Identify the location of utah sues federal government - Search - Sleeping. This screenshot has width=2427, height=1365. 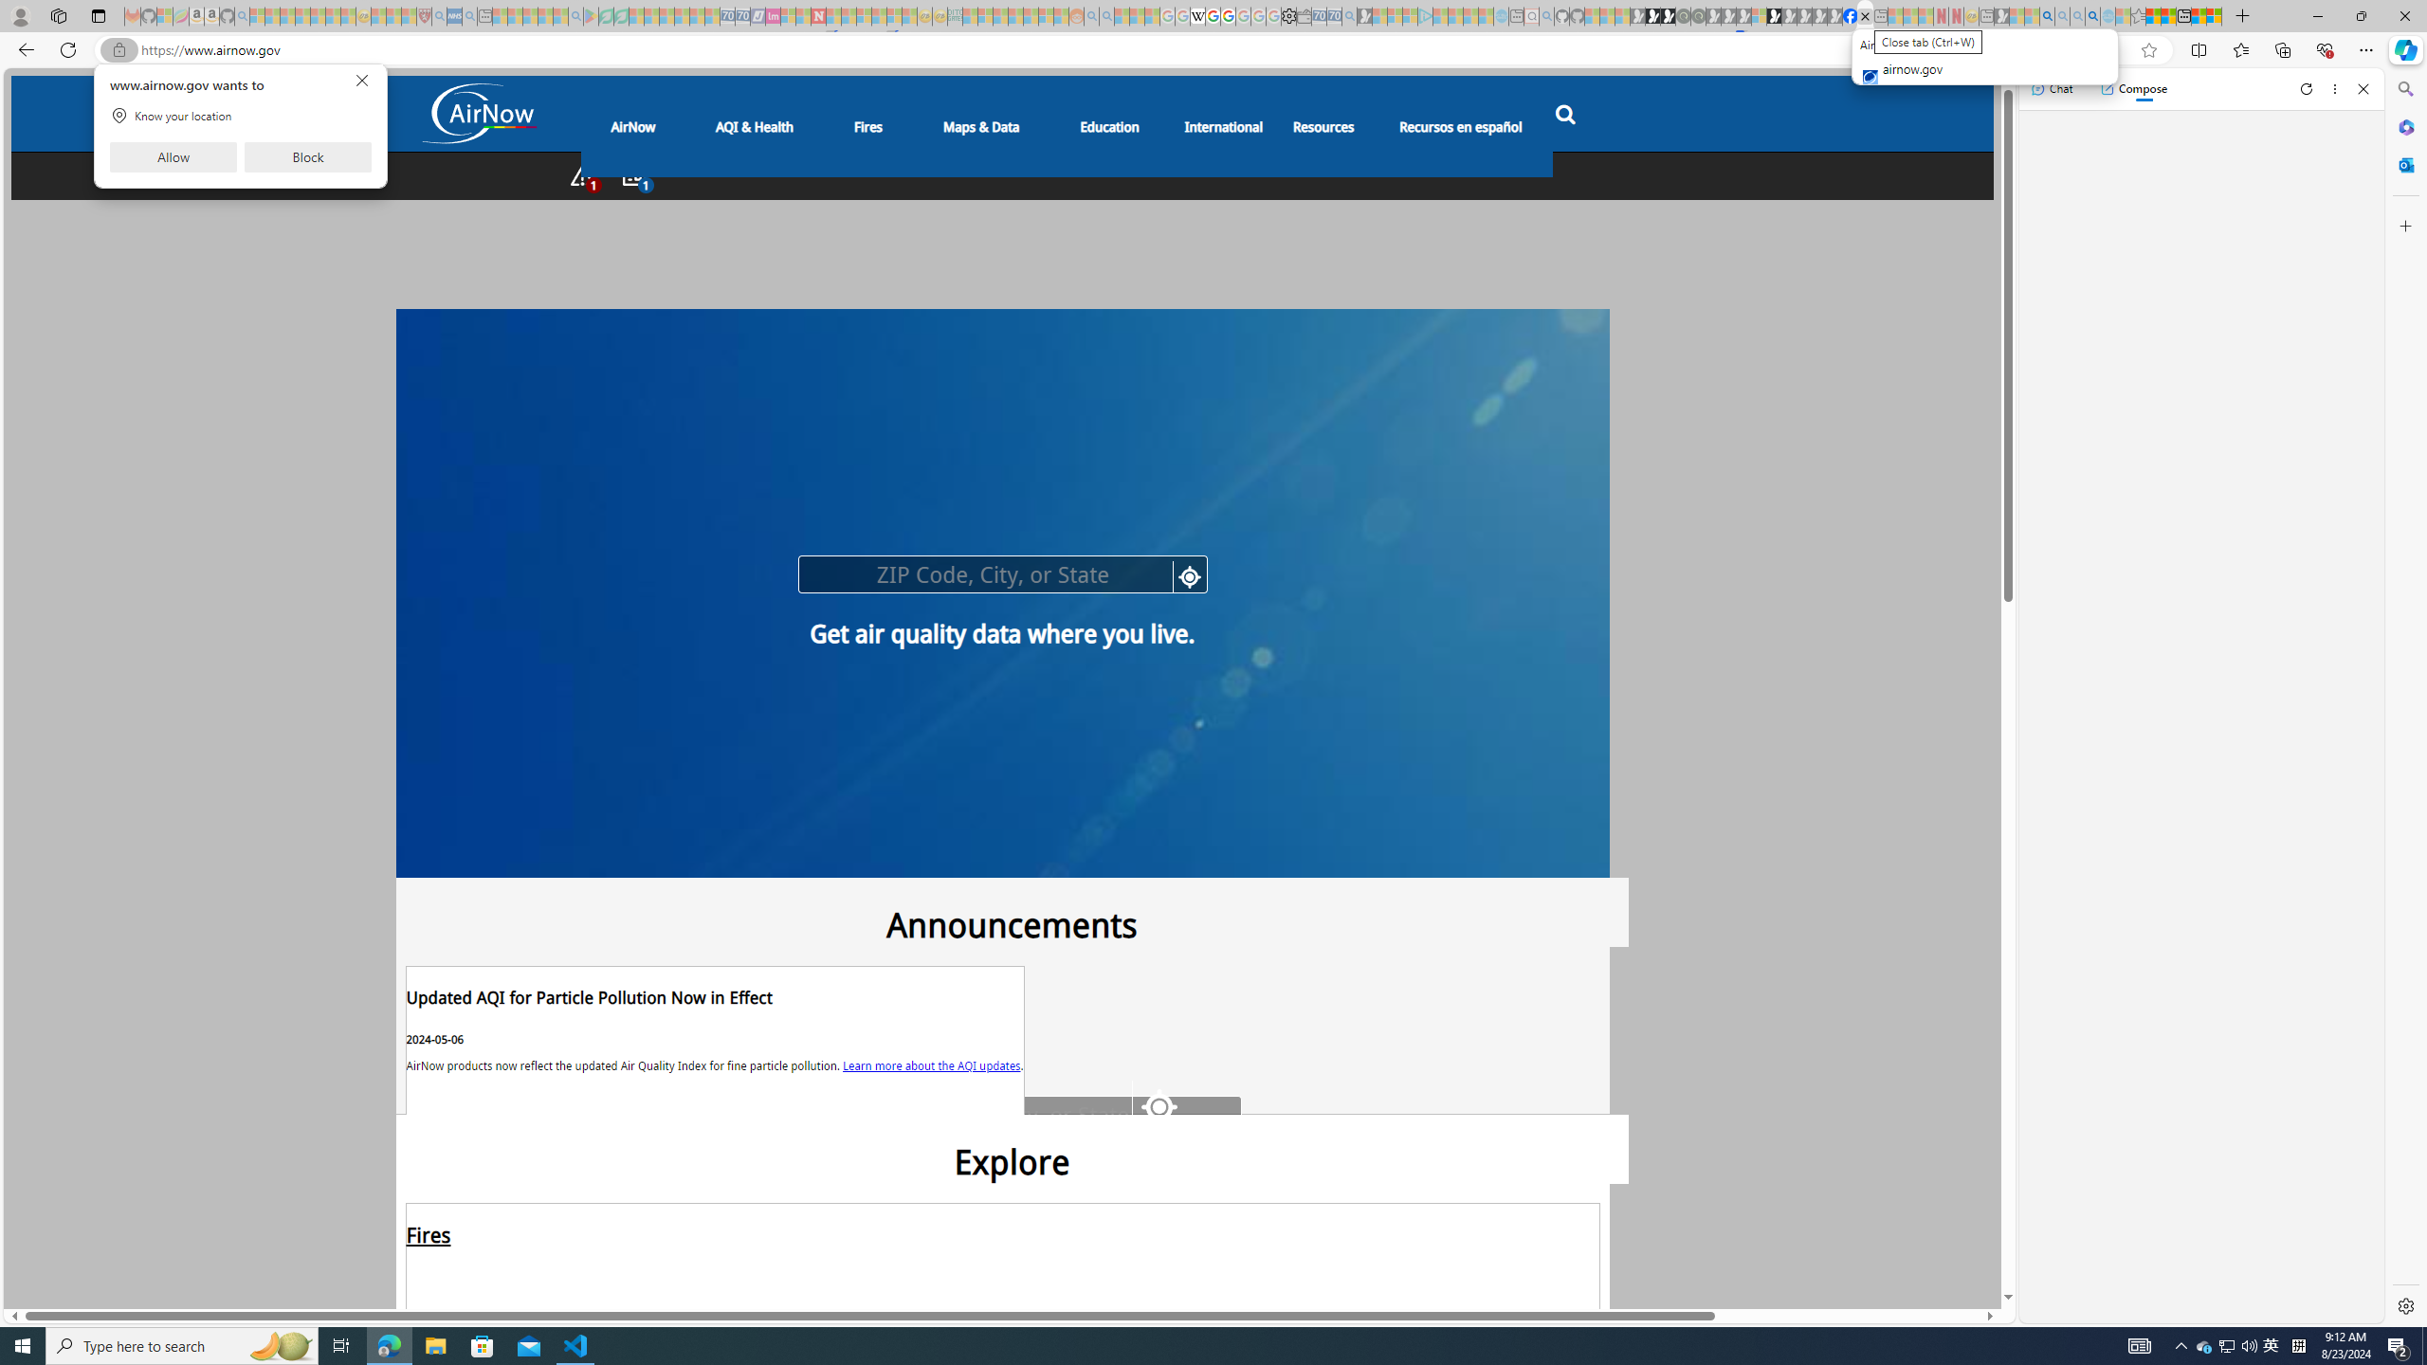
(469, 16).